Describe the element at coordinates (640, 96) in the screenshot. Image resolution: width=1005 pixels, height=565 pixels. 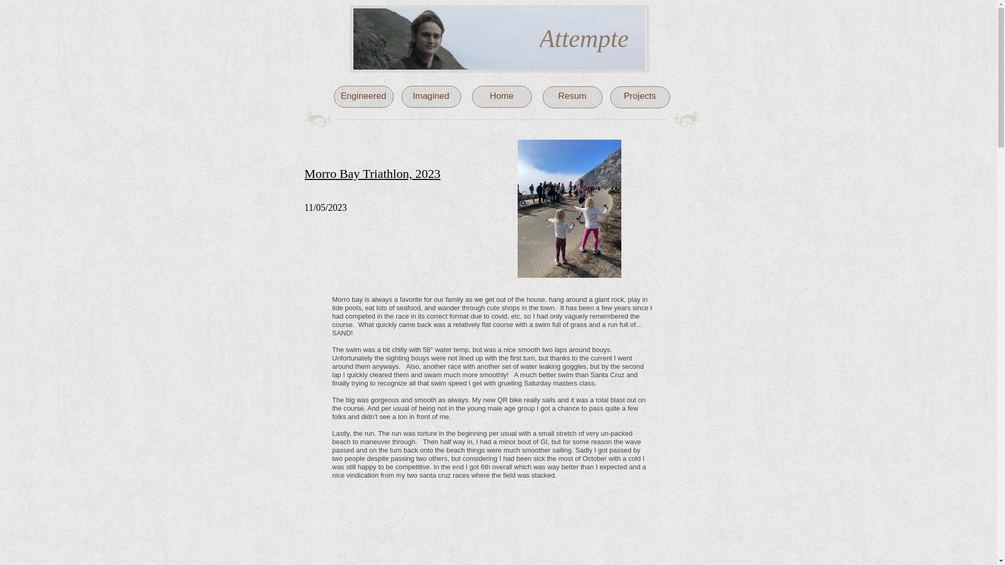
I see `Projects` at that location.